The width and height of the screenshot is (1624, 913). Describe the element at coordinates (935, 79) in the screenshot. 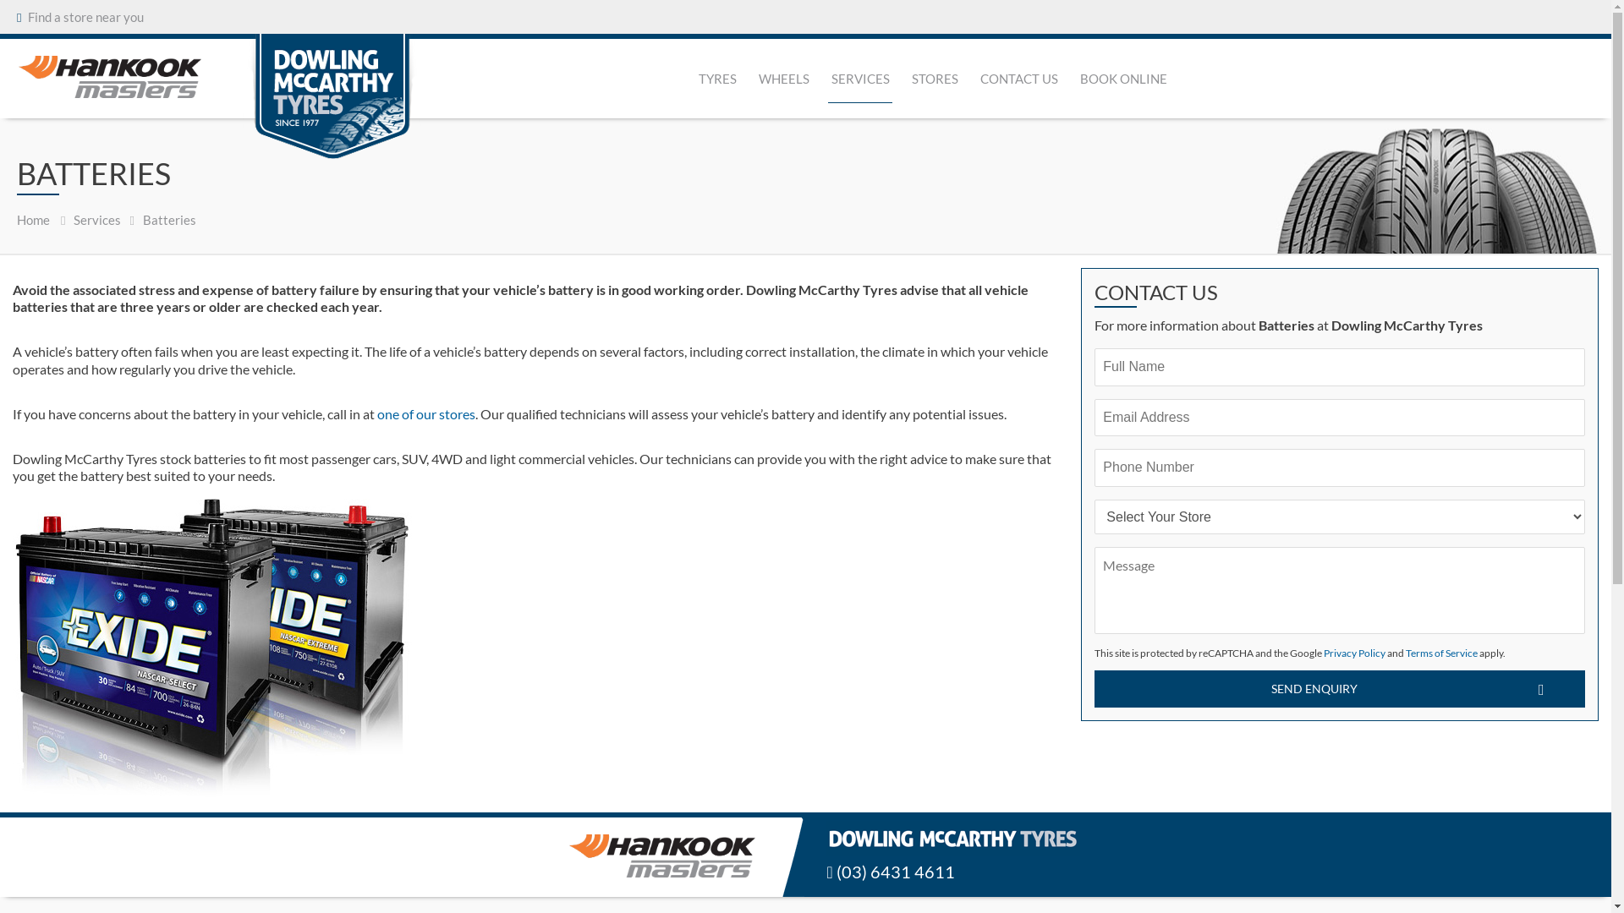

I see `STORES` at that location.